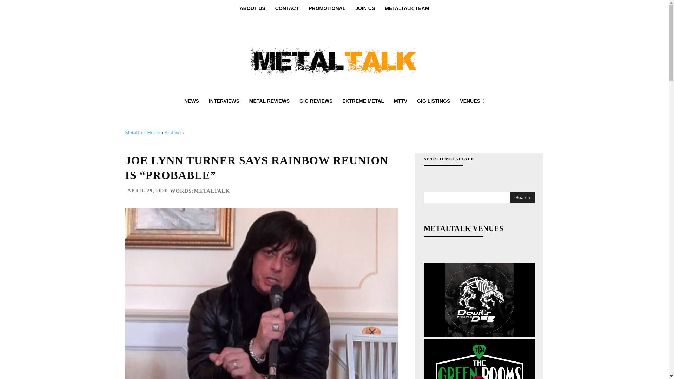  I want to click on GIG REVIEWS, so click(316, 101).